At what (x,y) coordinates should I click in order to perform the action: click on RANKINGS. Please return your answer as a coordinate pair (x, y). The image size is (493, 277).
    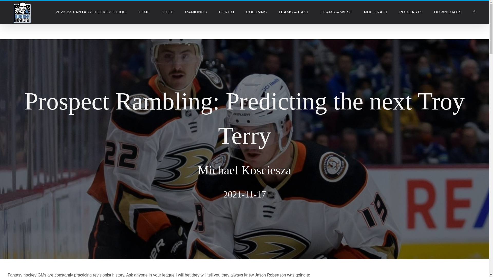
    Looking at the image, I should click on (196, 12).